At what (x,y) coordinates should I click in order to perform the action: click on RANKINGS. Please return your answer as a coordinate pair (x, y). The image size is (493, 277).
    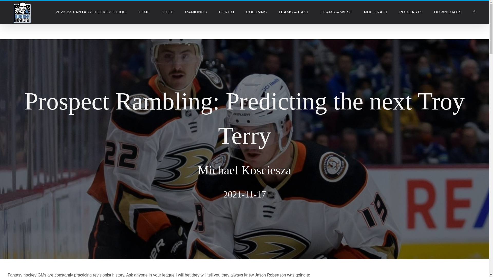
    Looking at the image, I should click on (196, 12).